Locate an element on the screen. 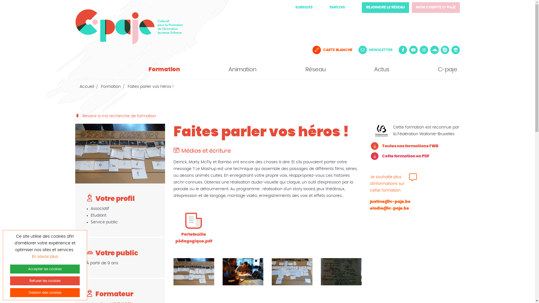 The height and width of the screenshot is (303, 539). justine@c-paje.be is located at coordinates (390, 202).